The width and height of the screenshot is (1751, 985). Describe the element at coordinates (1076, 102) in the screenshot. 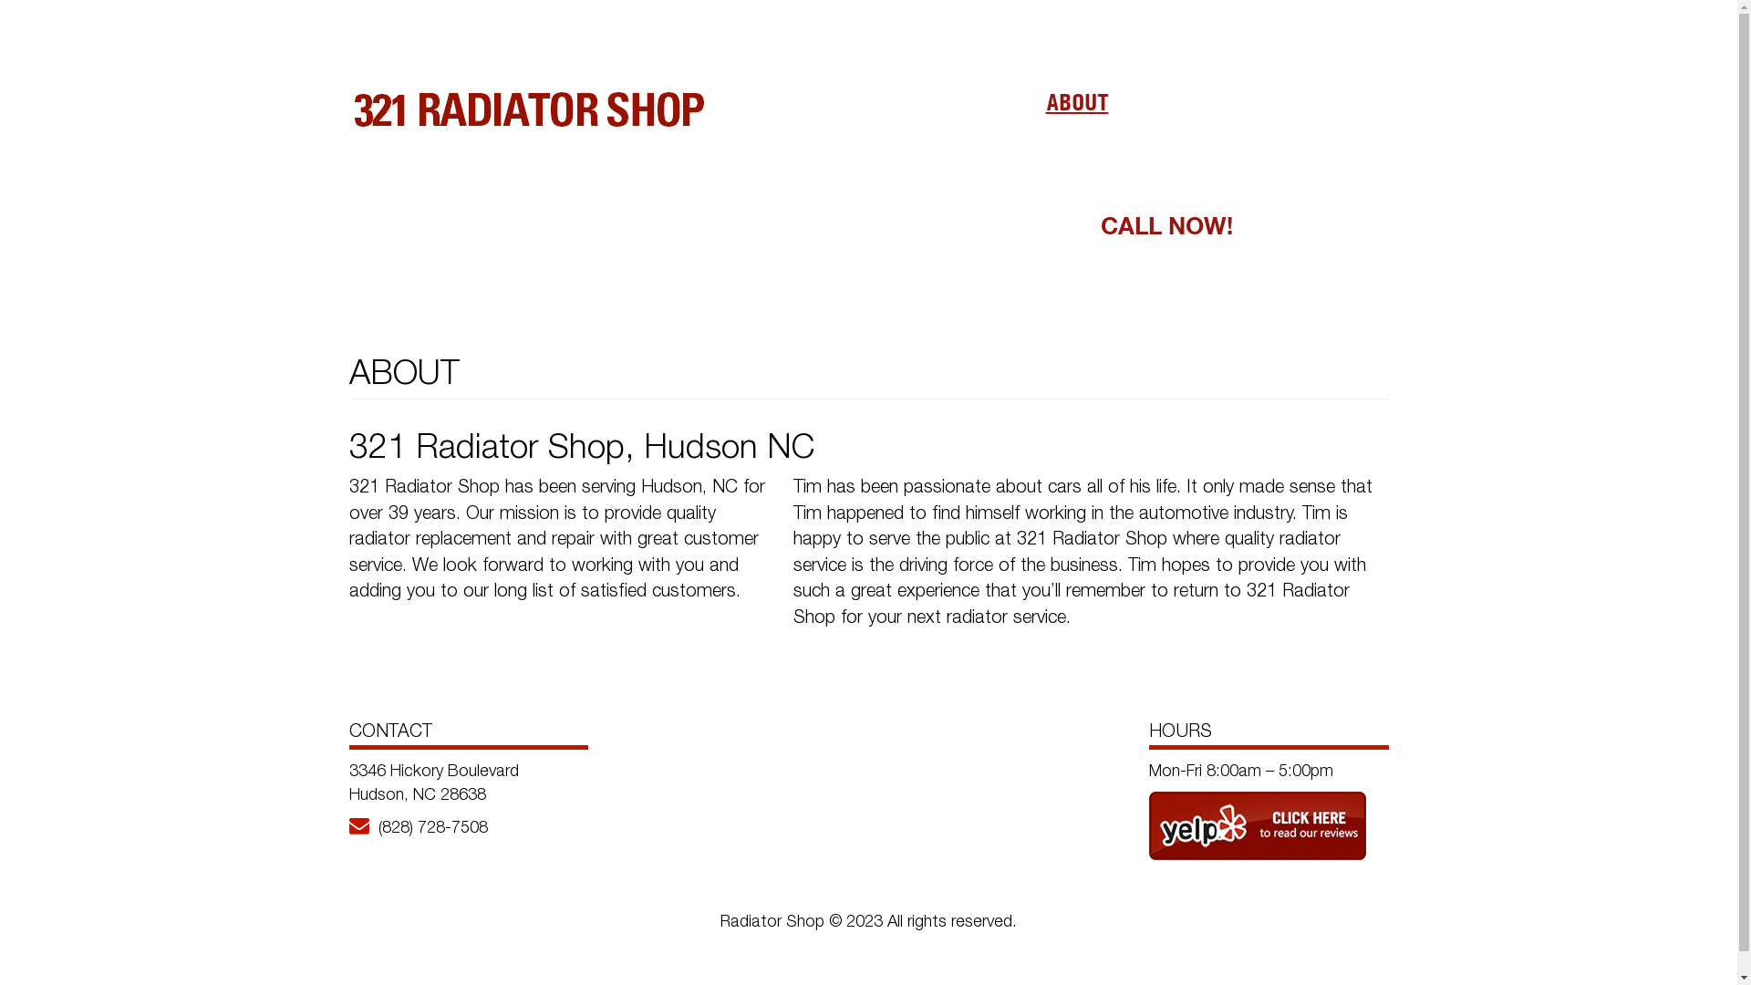

I see `ABOUT` at that location.